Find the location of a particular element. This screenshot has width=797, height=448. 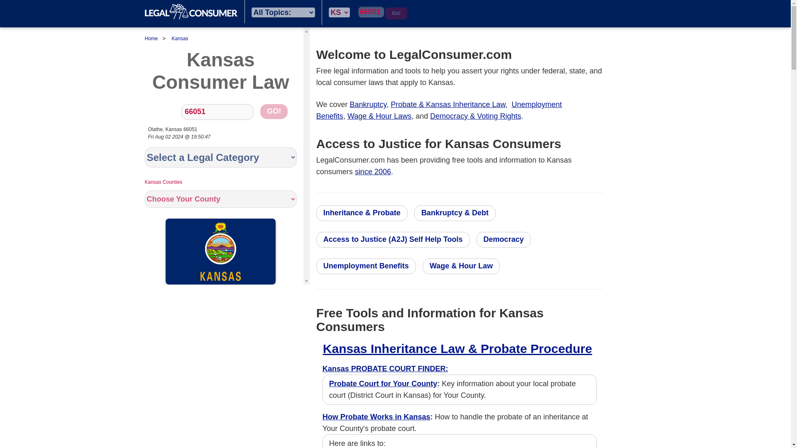

66051 is located at coordinates (371, 12).